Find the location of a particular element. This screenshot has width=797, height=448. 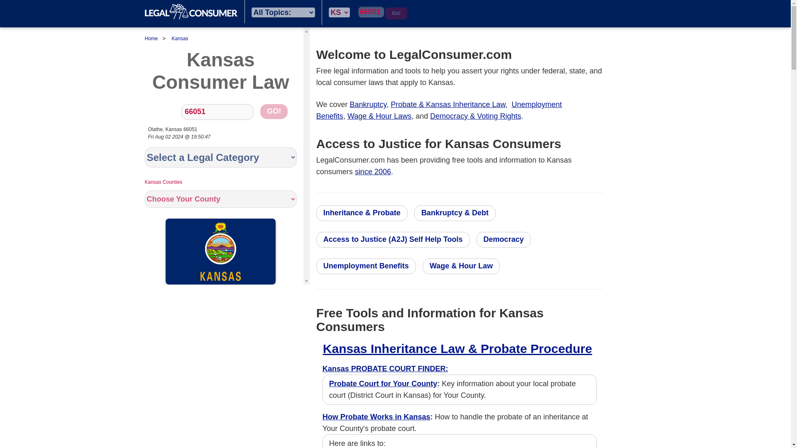

66051 is located at coordinates (371, 12).